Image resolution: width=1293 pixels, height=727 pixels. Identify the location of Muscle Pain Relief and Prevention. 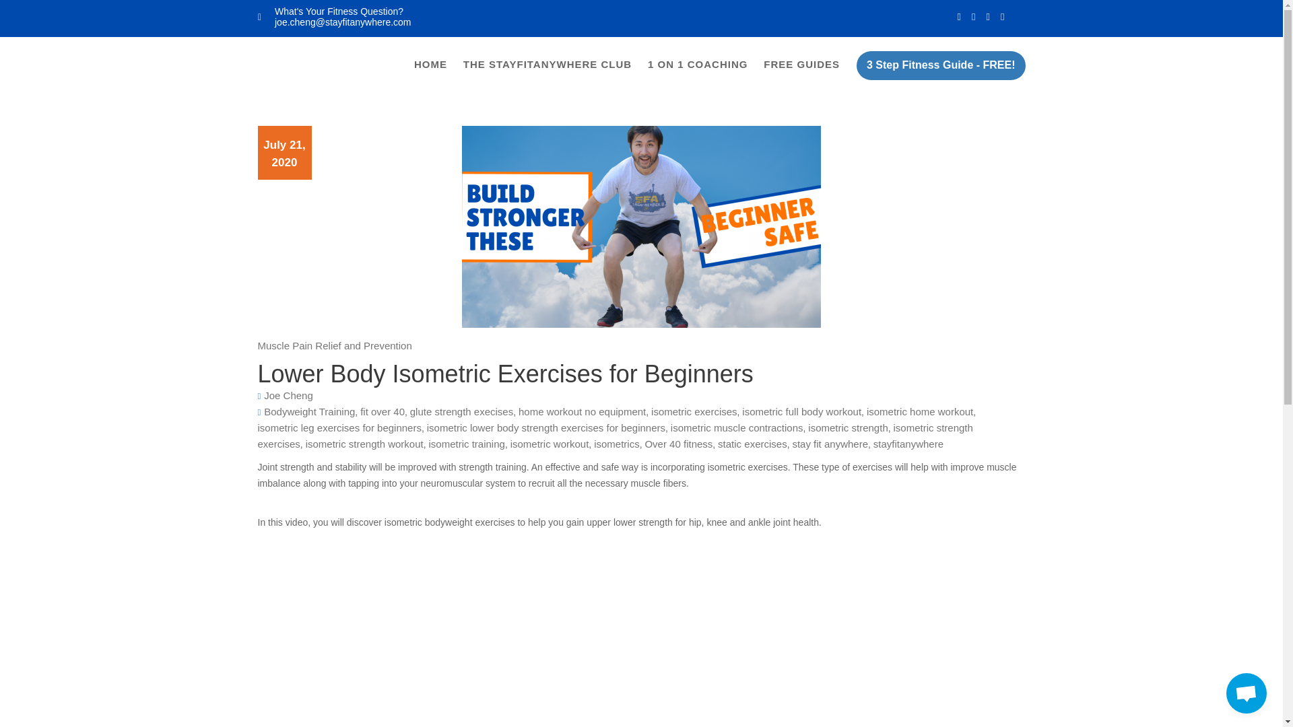
(334, 345).